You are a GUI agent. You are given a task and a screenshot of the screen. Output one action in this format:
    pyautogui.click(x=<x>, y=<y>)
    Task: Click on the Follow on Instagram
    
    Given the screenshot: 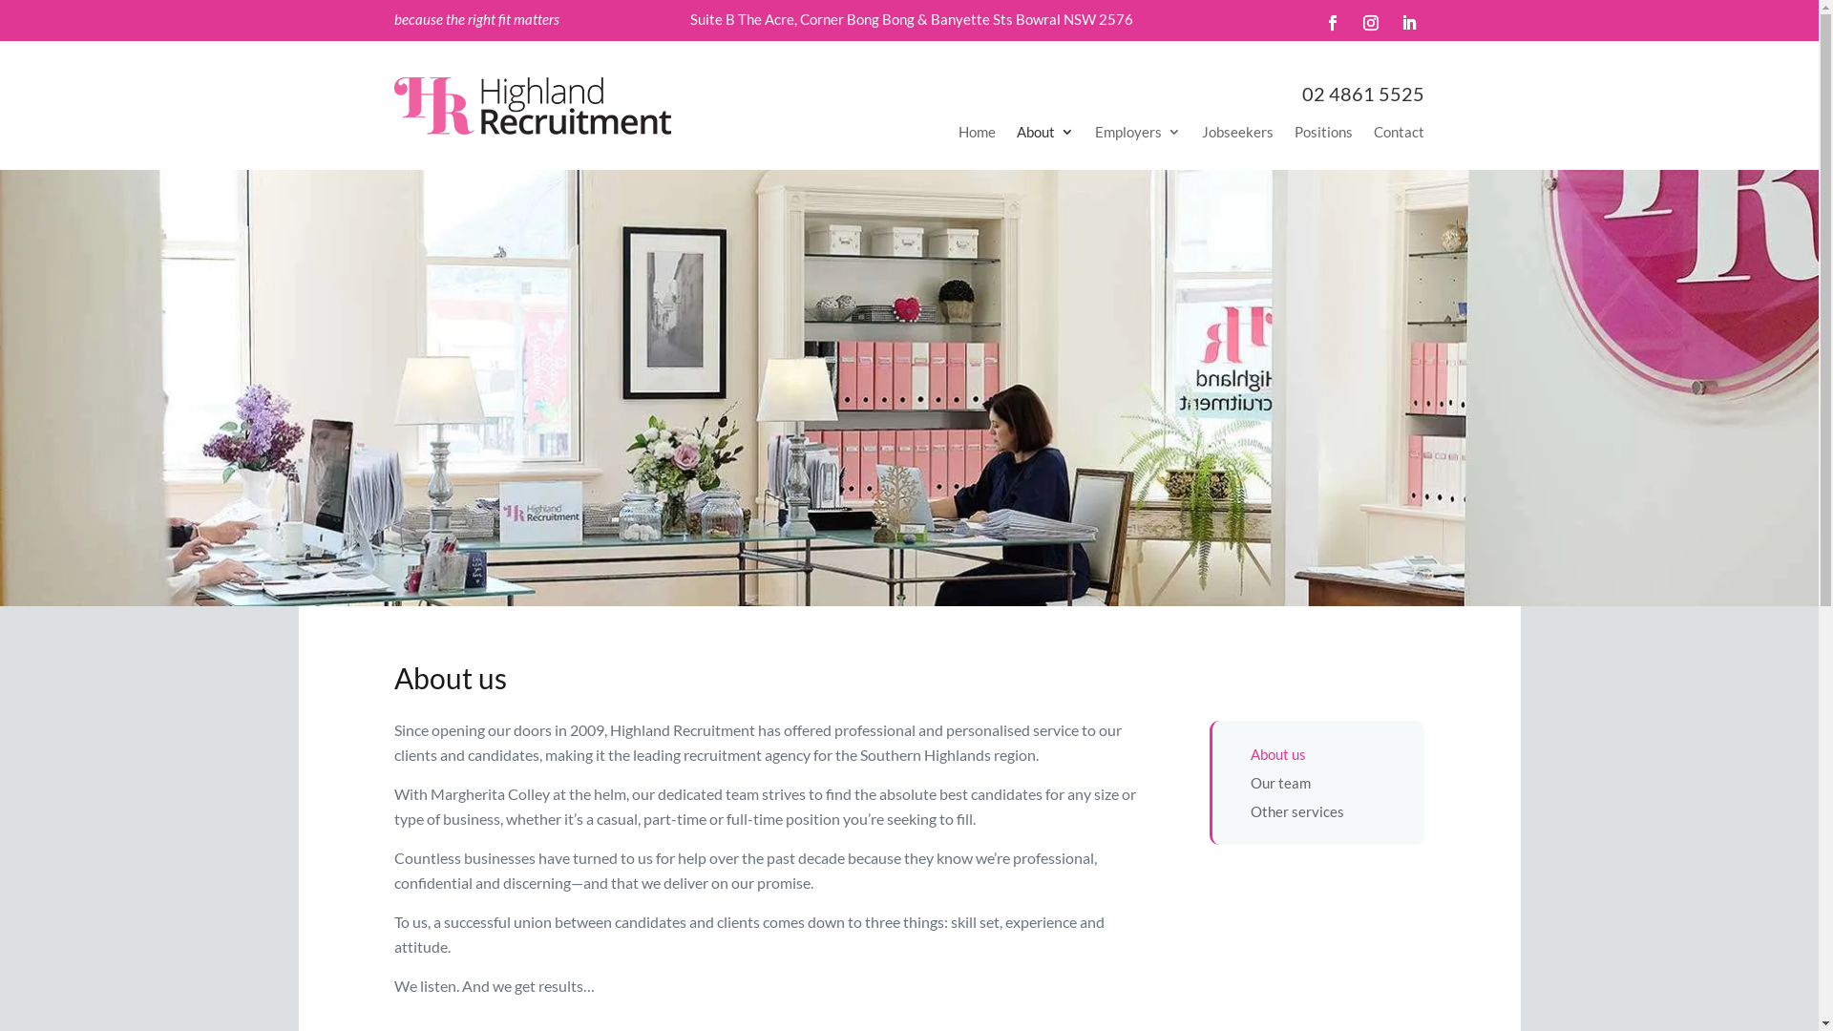 What is the action you would take?
    pyautogui.click(x=1371, y=23)
    